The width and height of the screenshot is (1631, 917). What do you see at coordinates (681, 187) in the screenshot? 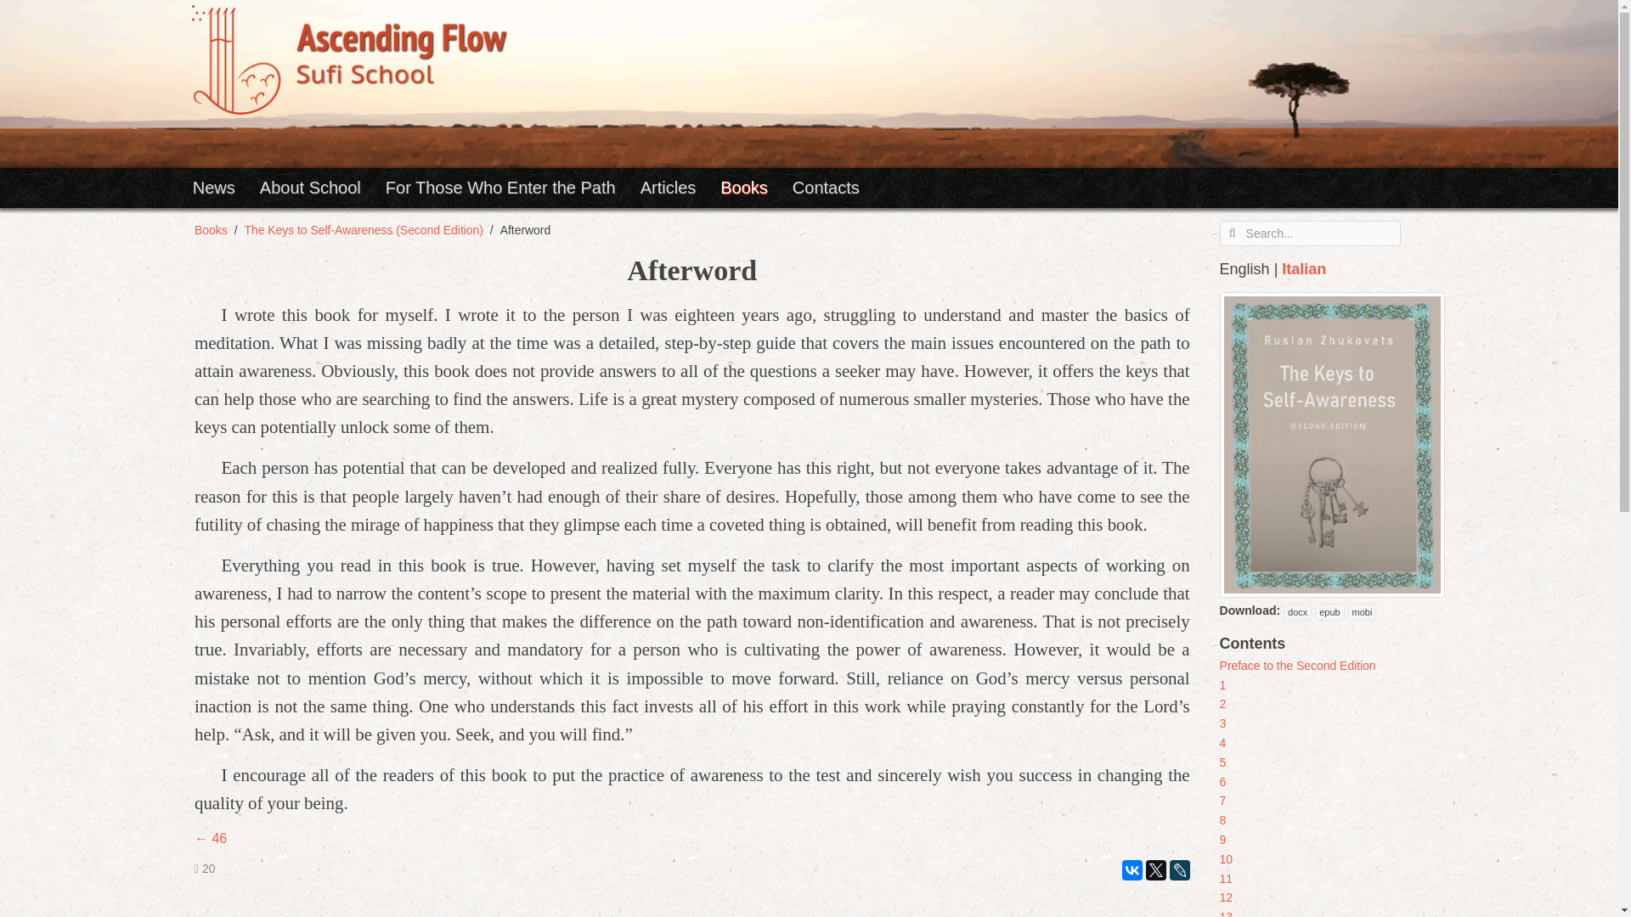
I see `Articles` at bounding box center [681, 187].